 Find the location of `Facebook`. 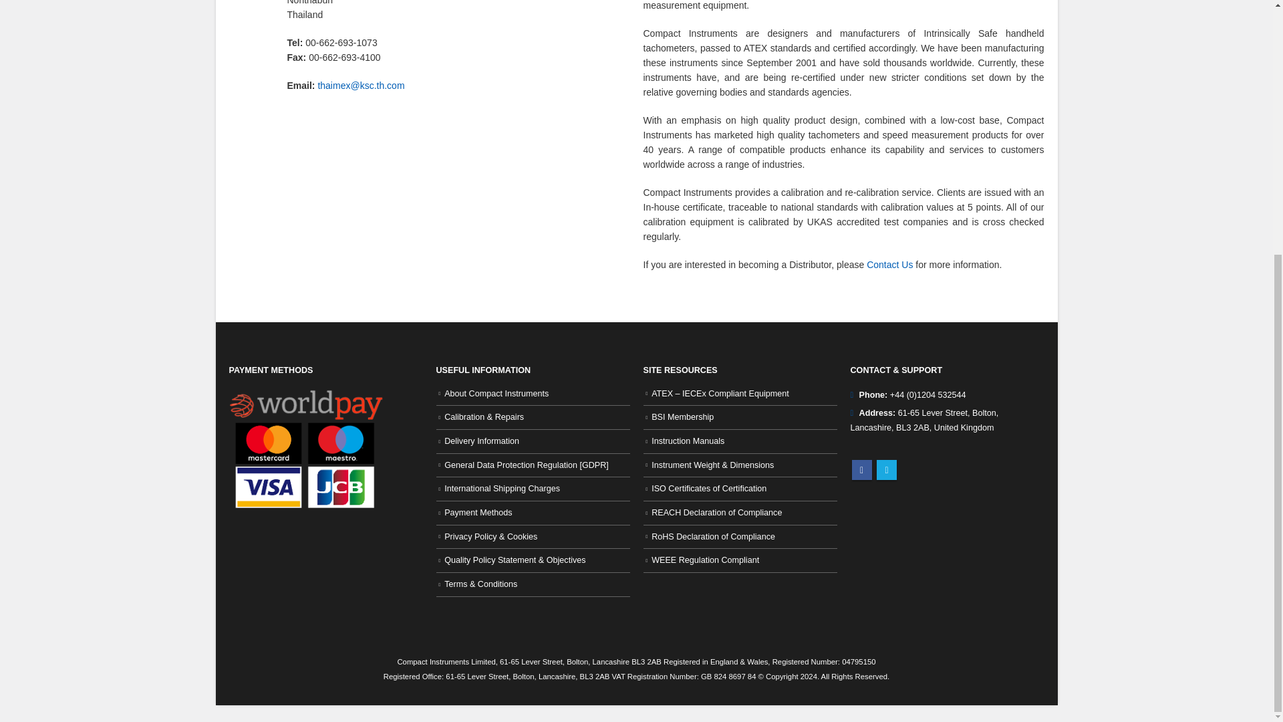

Facebook is located at coordinates (861, 469).